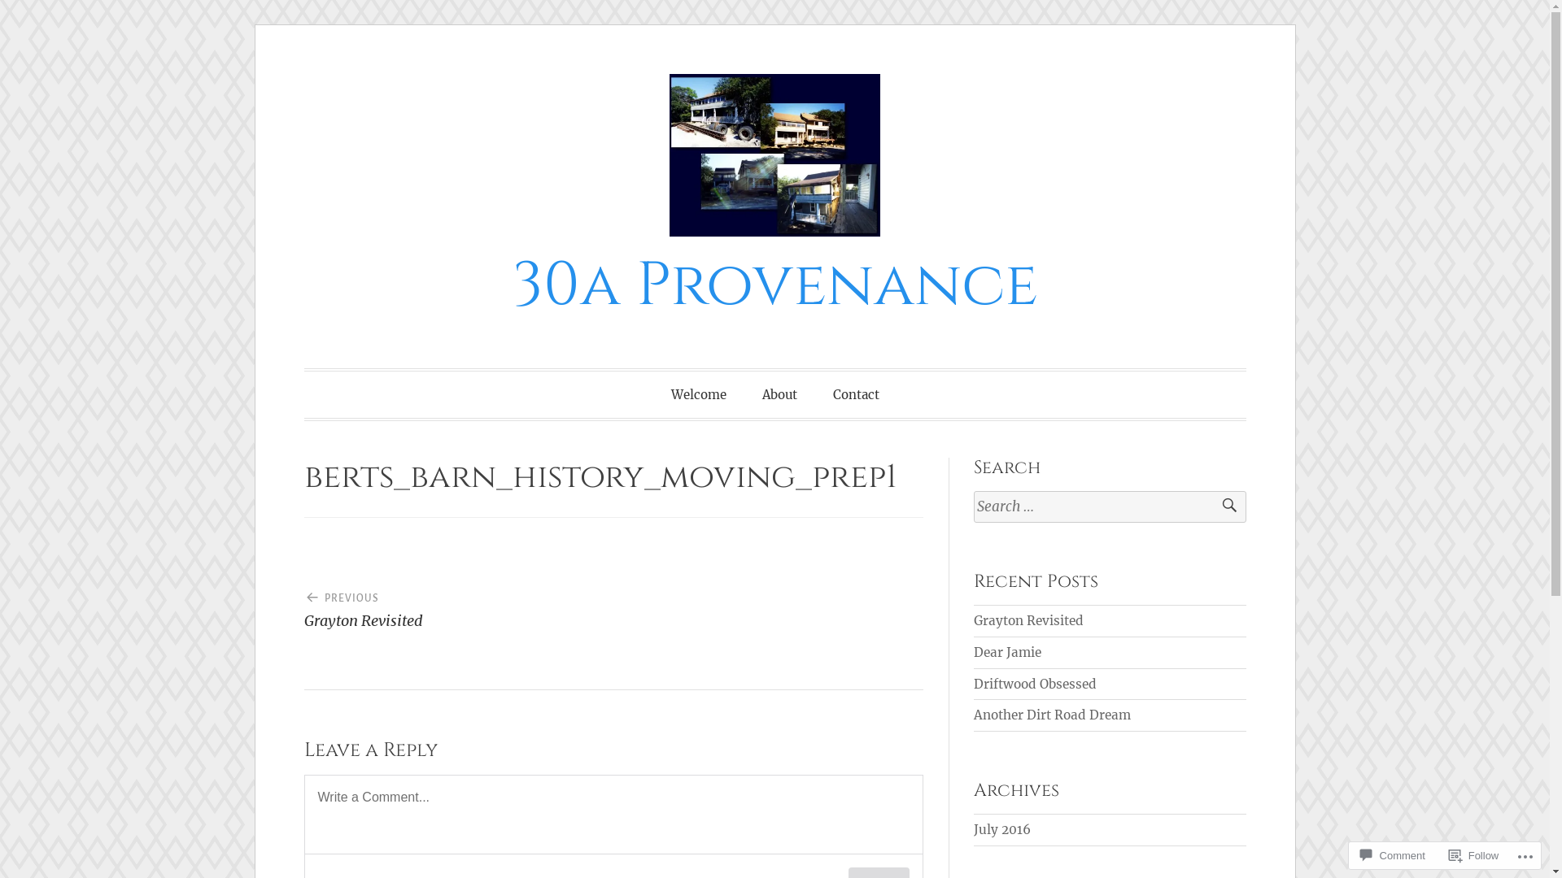 The width and height of the screenshot is (1562, 878). Describe the element at coordinates (1222, 507) in the screenshot. I see `Search` at that location.